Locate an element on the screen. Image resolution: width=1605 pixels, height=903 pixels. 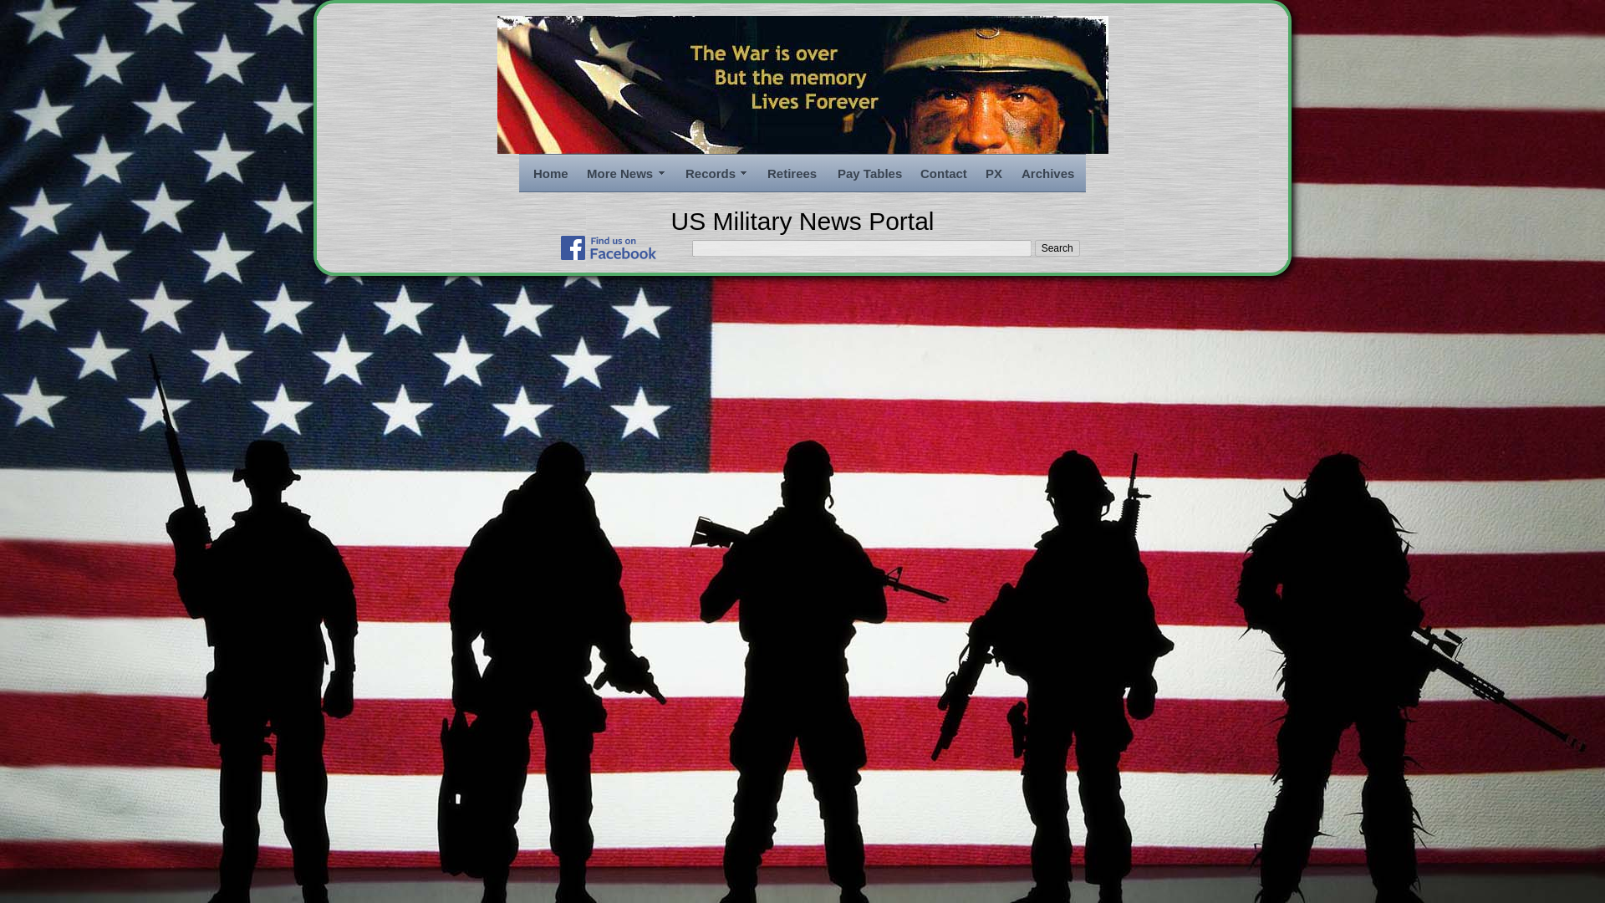
Search is located at coordinates (1057, 247).